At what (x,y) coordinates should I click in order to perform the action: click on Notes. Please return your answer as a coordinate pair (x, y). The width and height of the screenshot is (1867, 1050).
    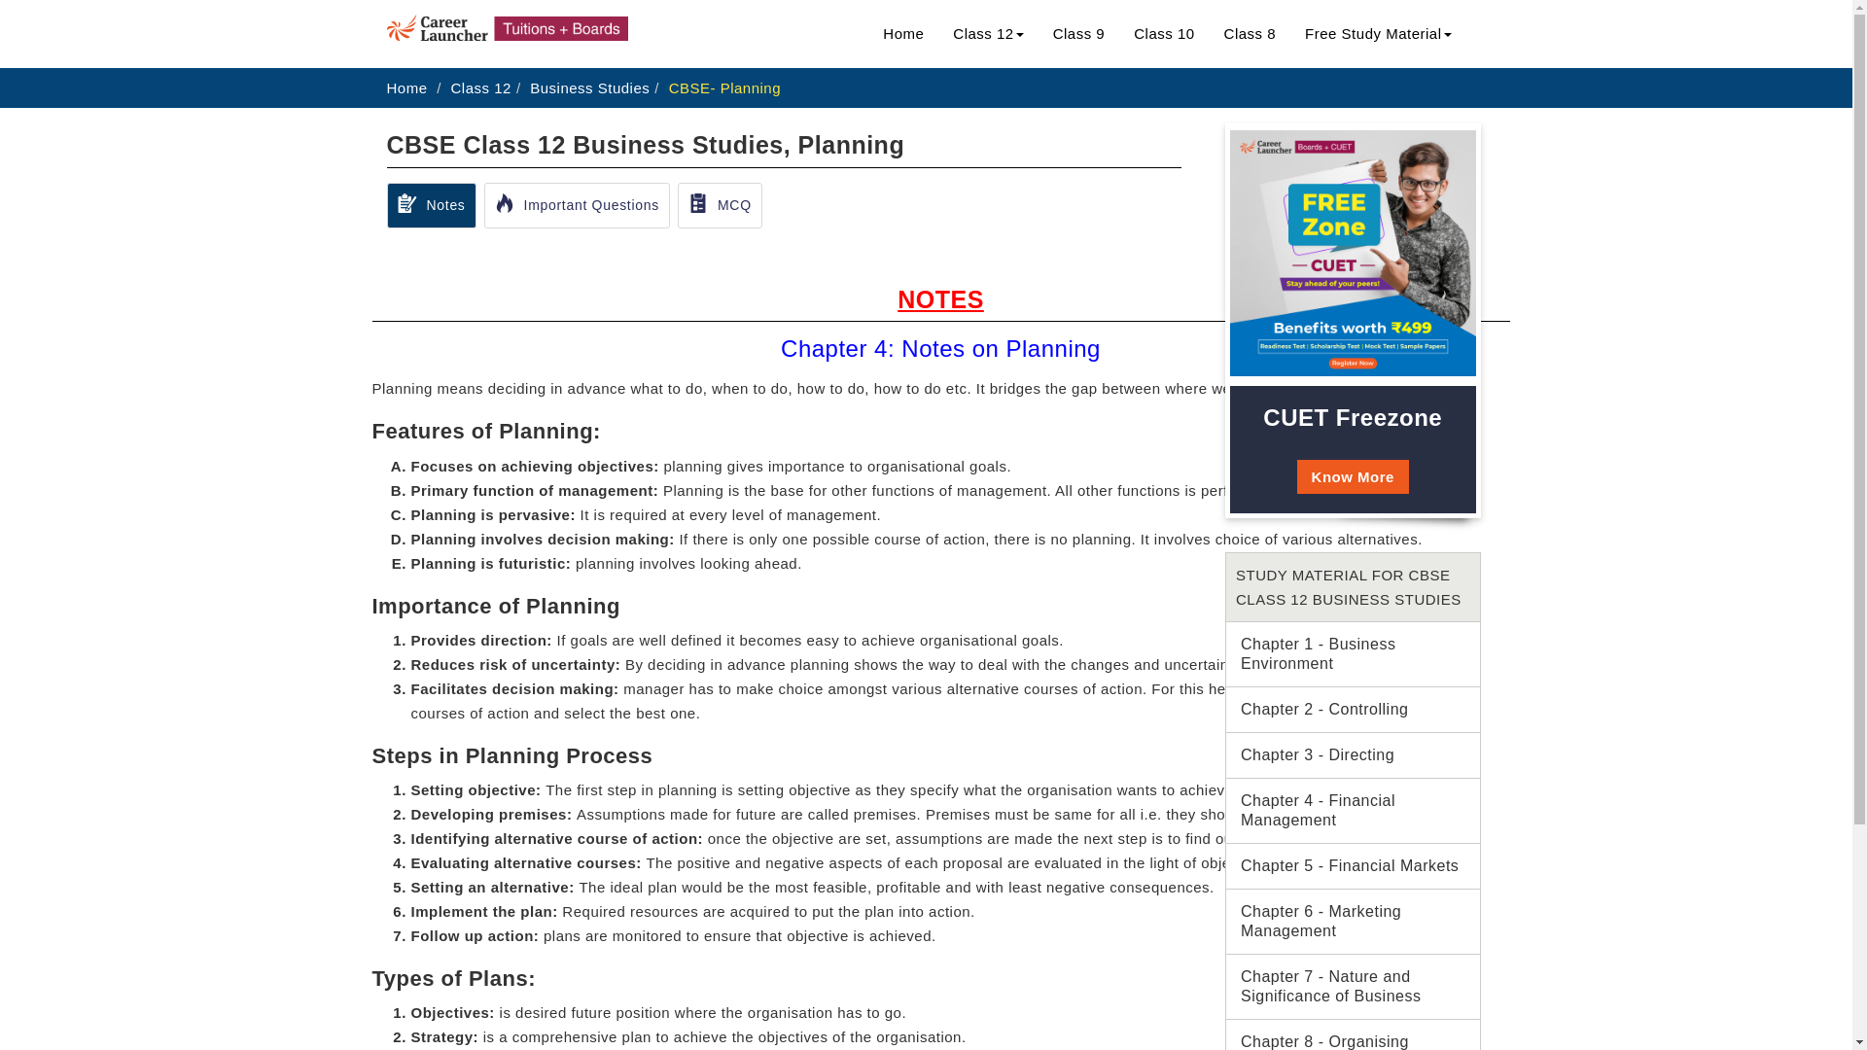
    Looking at the image, I should click on (431, 205).